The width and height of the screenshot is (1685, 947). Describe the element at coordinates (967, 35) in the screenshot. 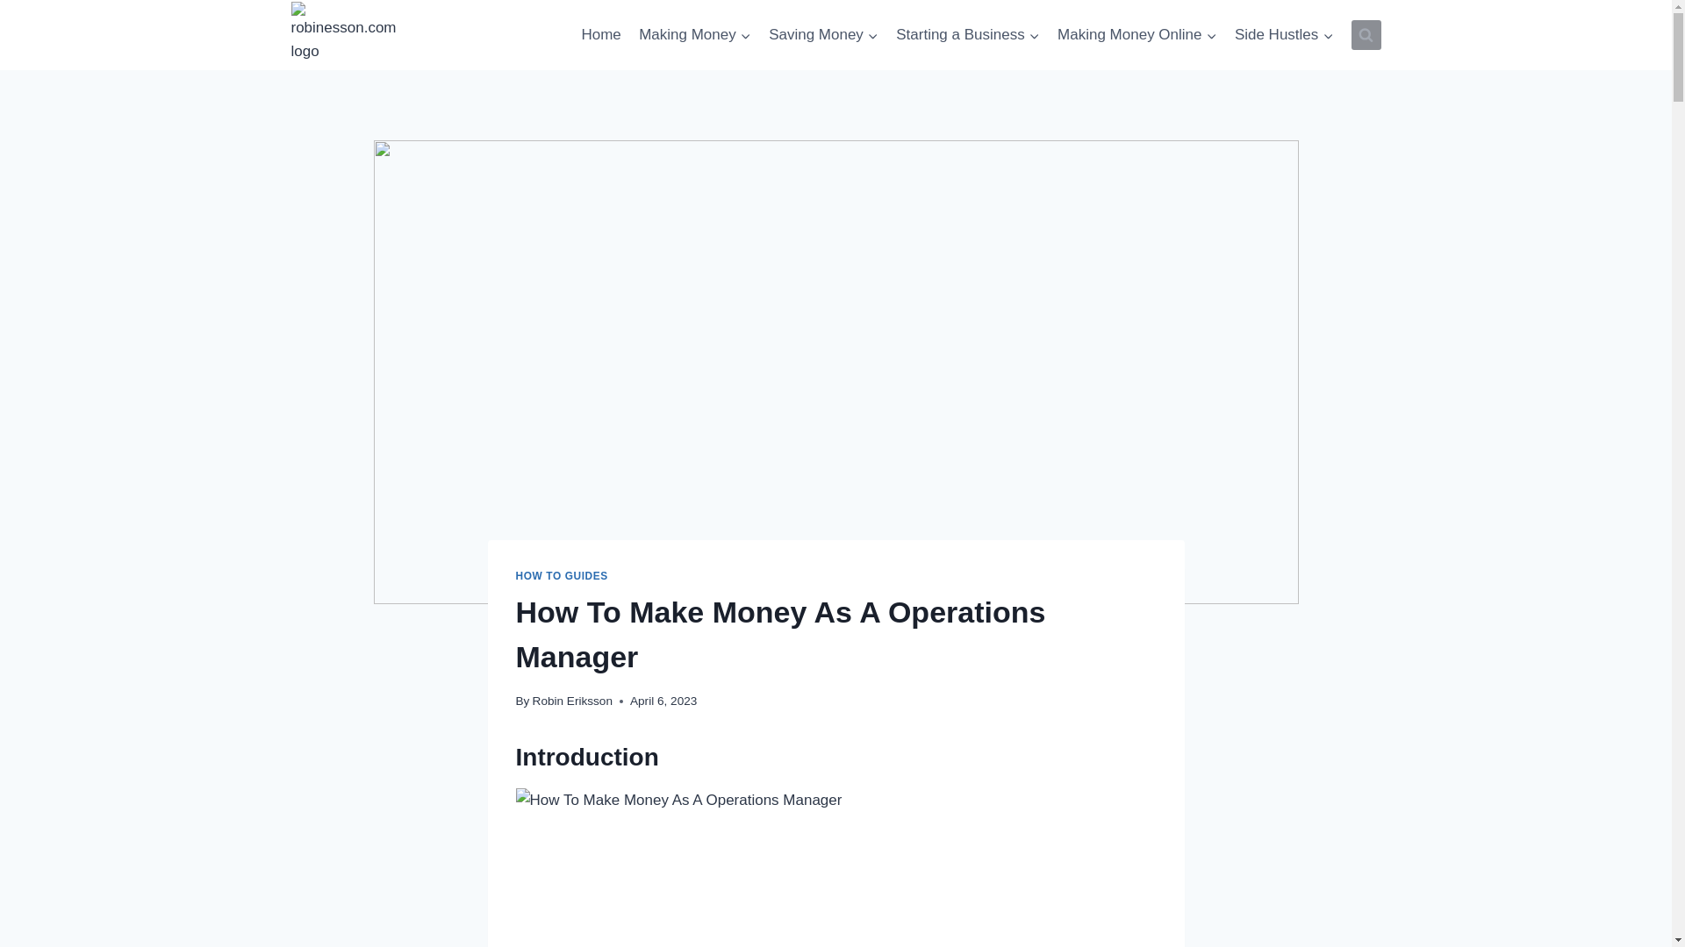

I see `Starting a Business` at that location.